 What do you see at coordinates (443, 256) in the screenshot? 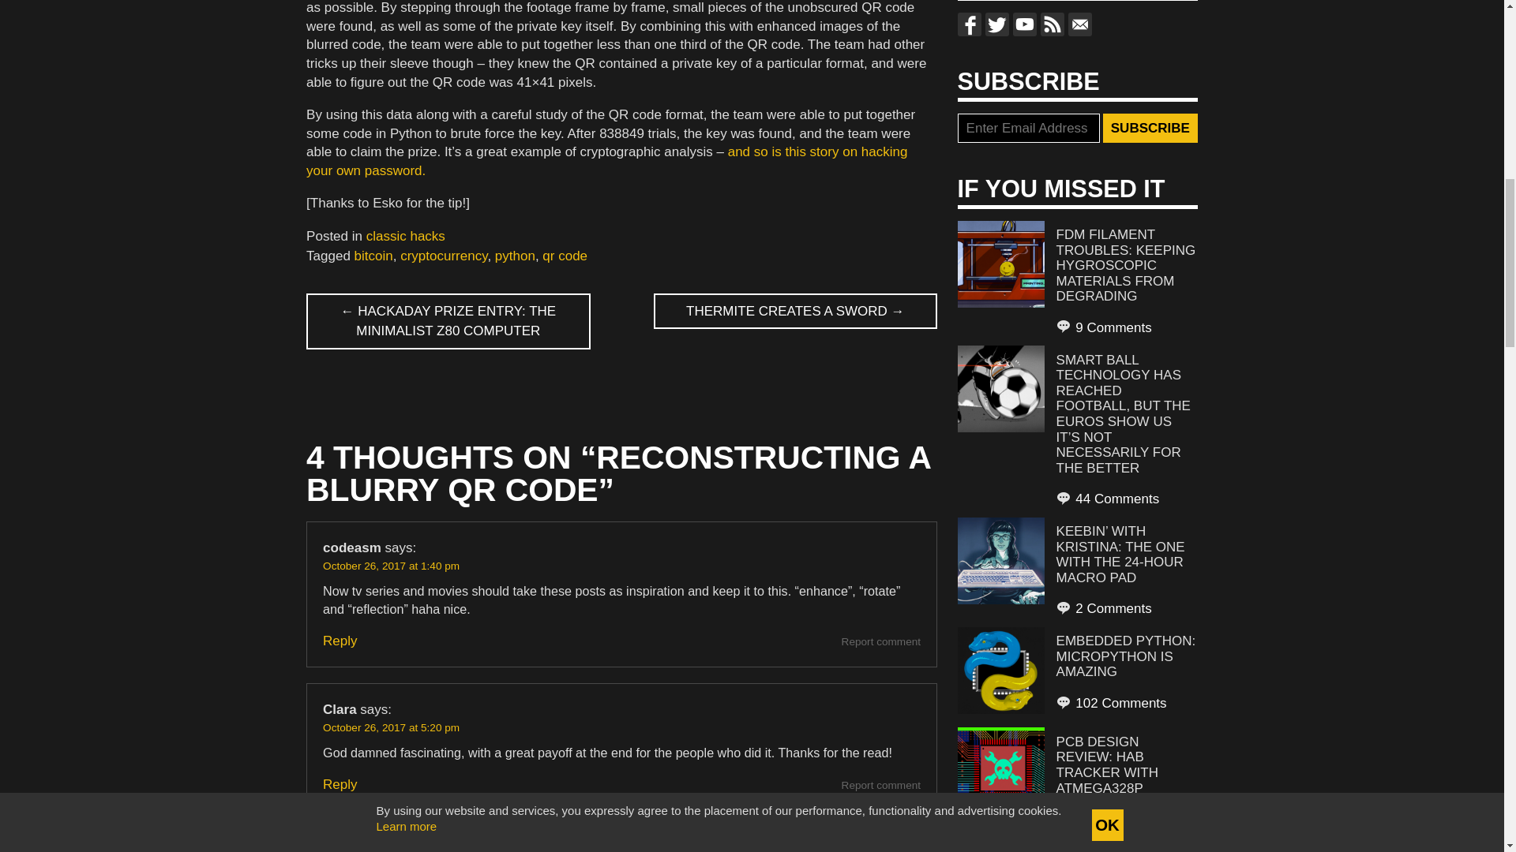
I see `cryptocurrency` at bounding box center [443, 256].